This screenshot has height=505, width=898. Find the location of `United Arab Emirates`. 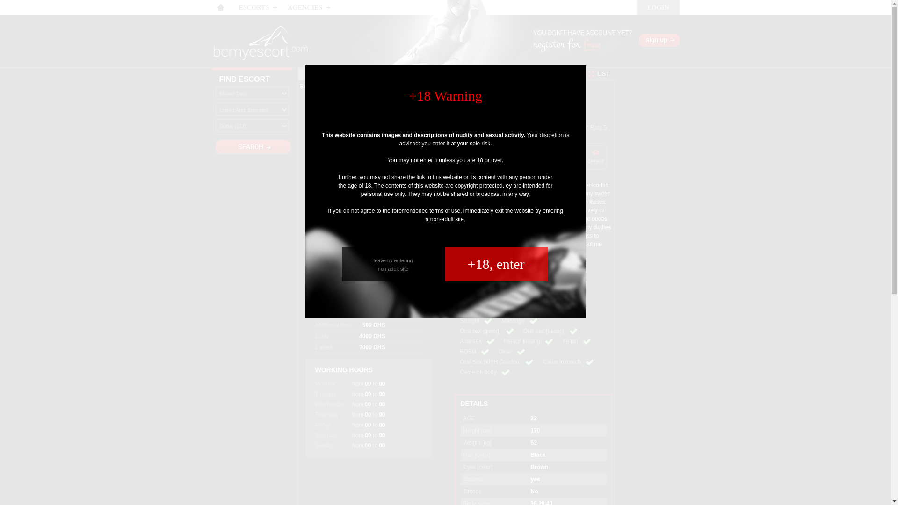

United Arab Emirates is located at coordinates (440, 87).